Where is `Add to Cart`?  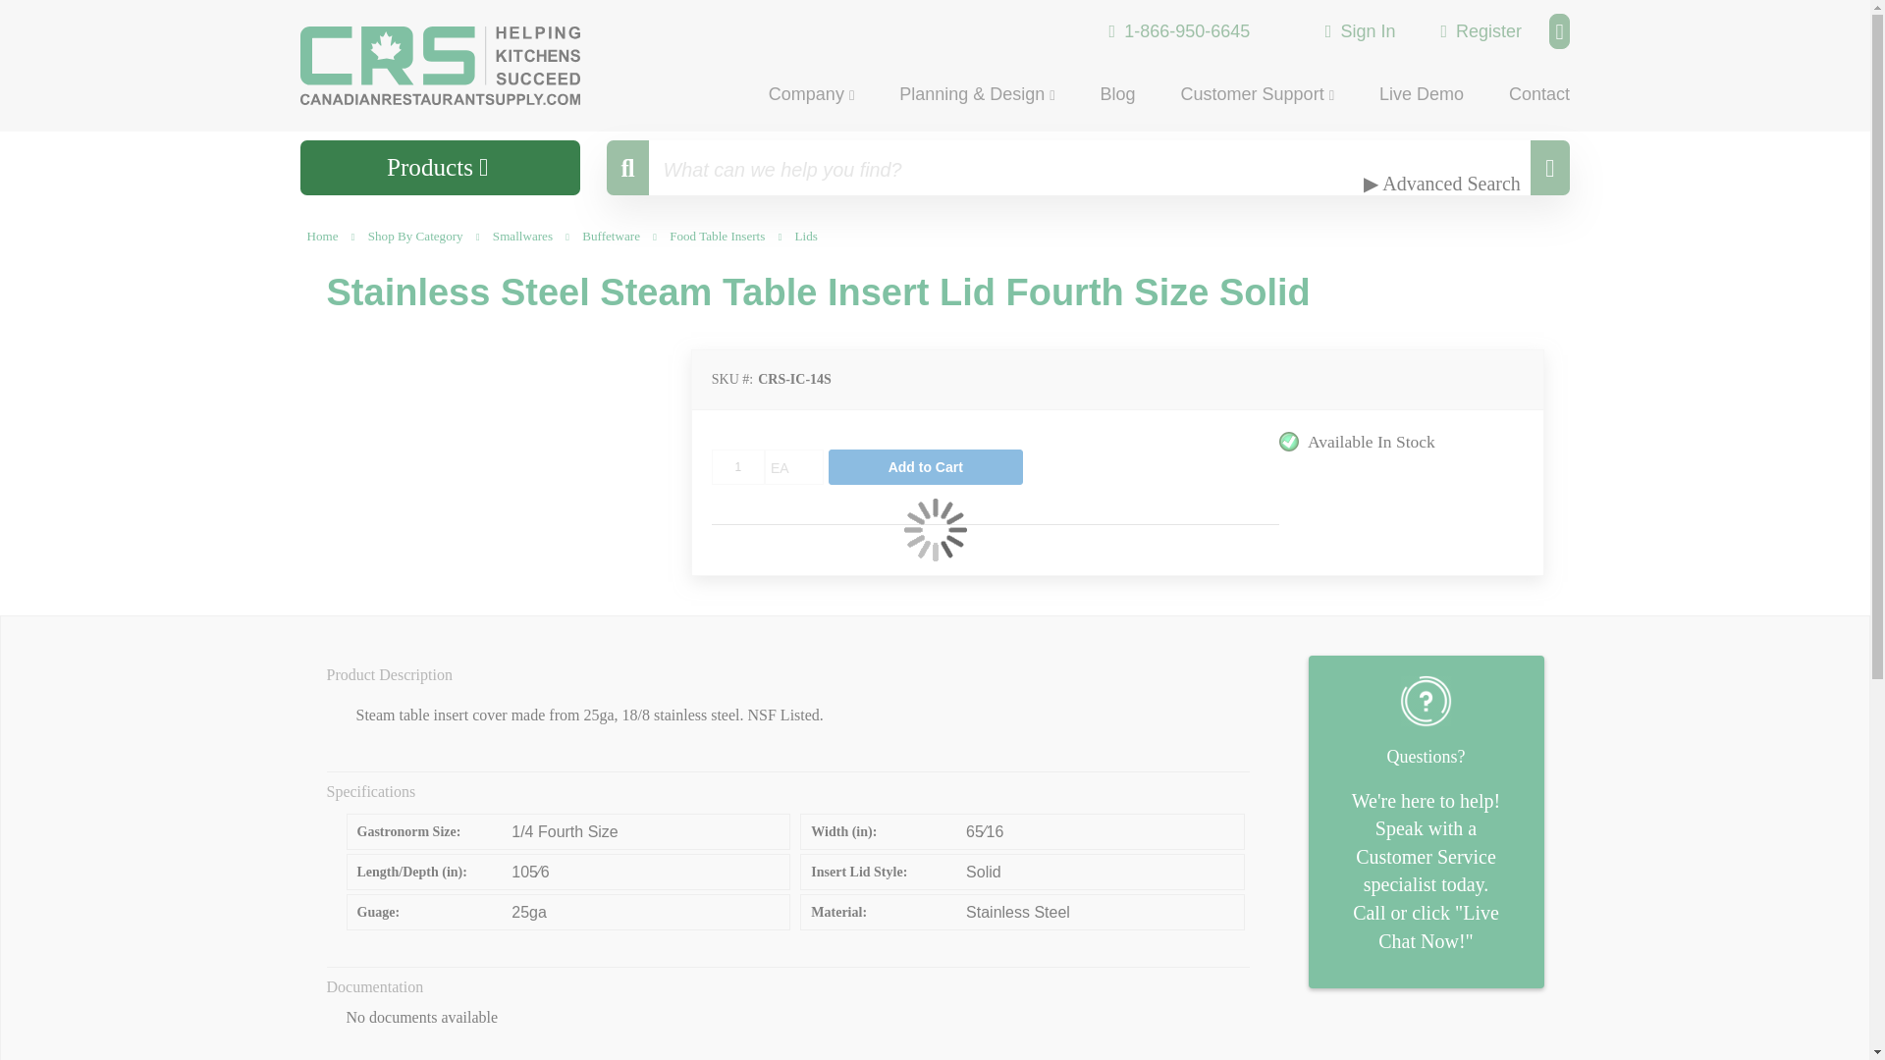 Add to Cart is located at coordinates (926, 466).